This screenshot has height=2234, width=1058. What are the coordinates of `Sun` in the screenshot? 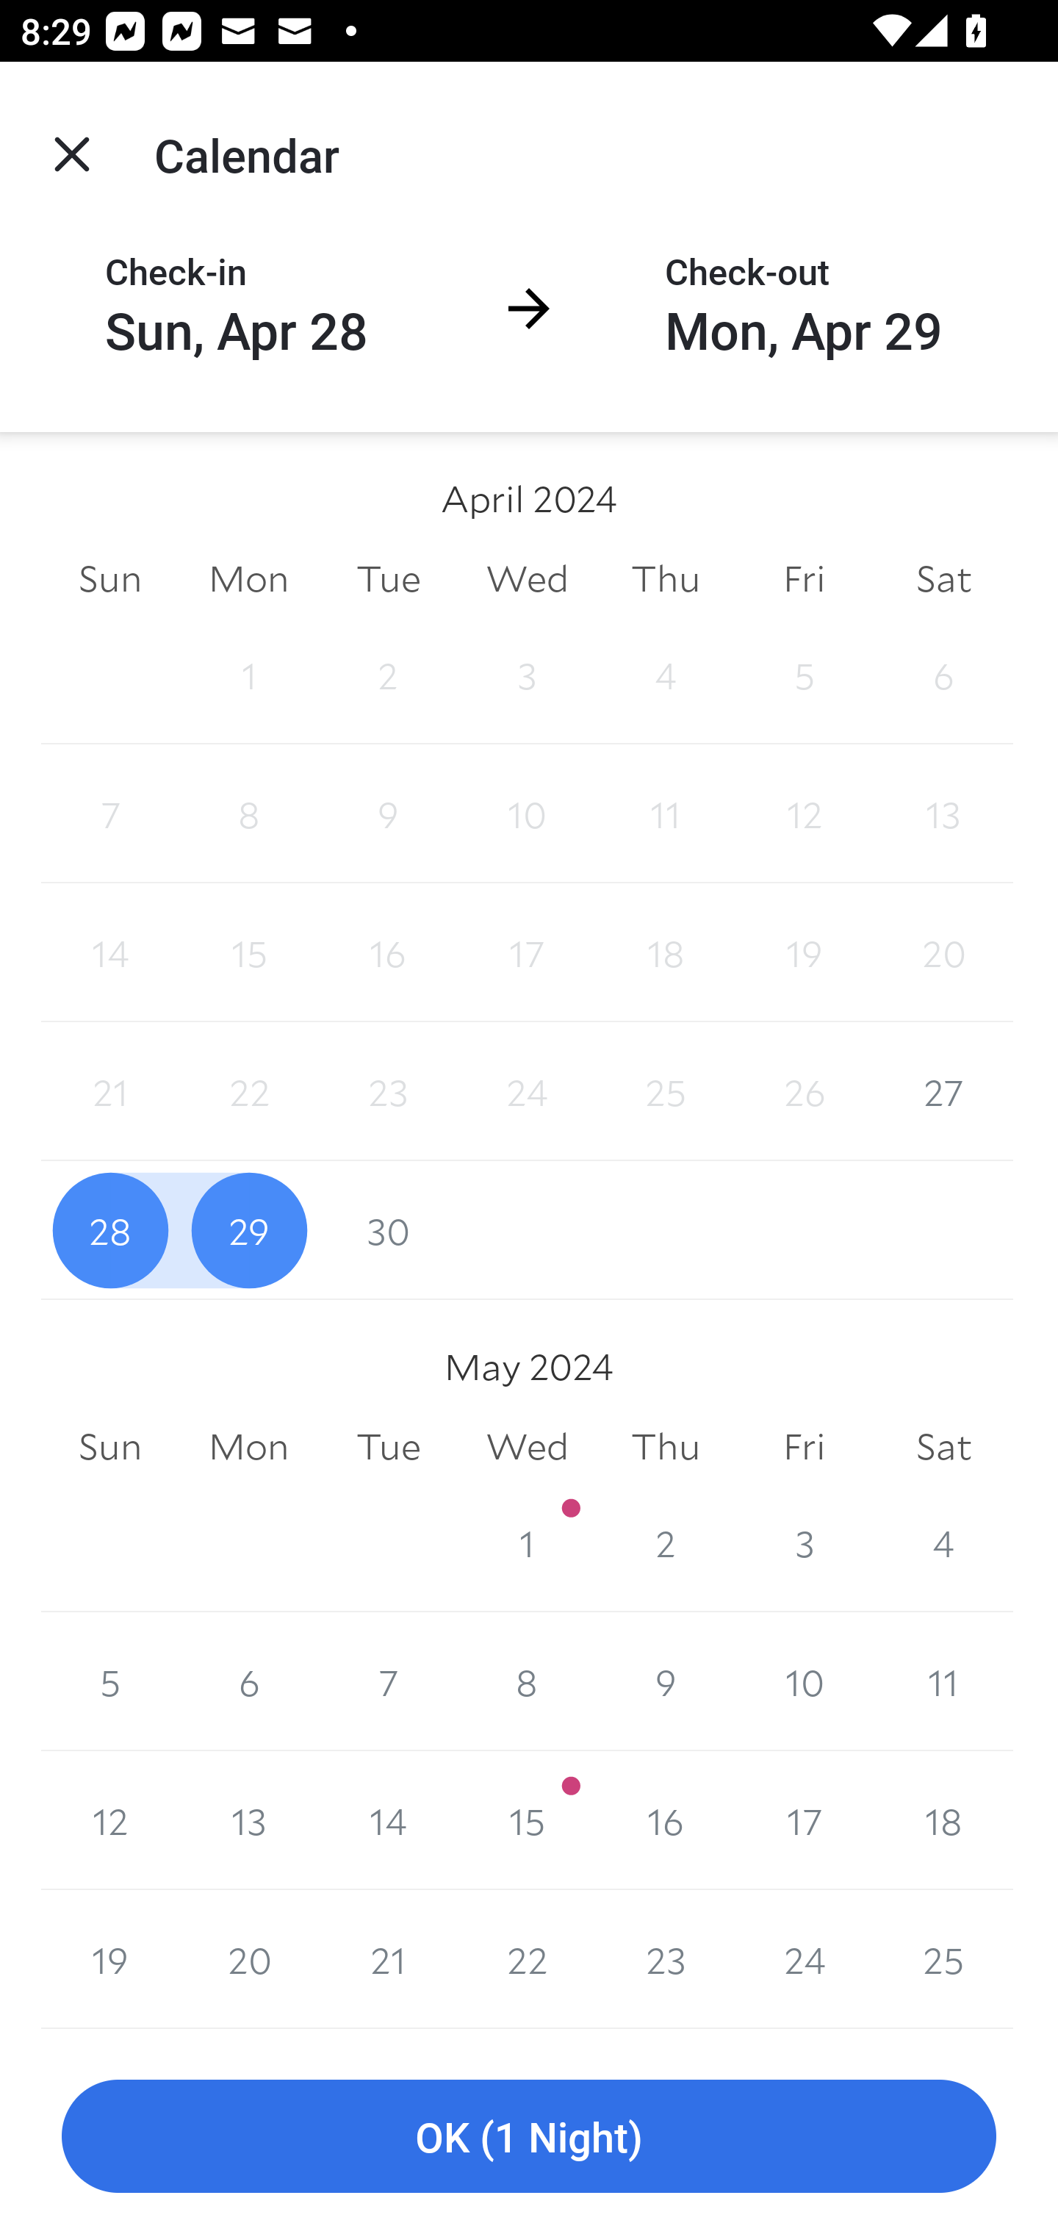 It's located at (110, 578).